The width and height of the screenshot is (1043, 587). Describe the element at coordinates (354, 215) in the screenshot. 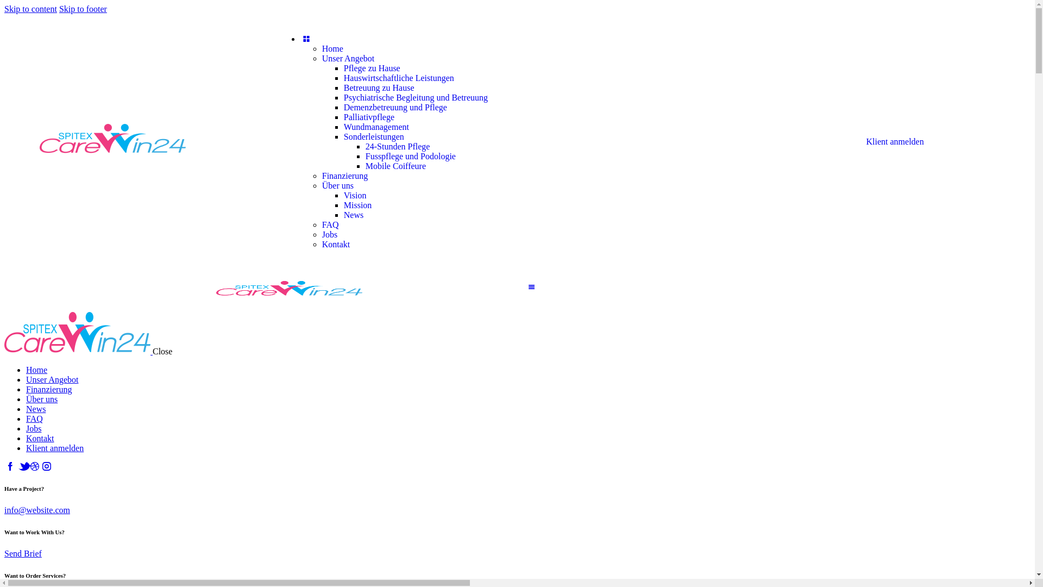

I see `News` at that location.